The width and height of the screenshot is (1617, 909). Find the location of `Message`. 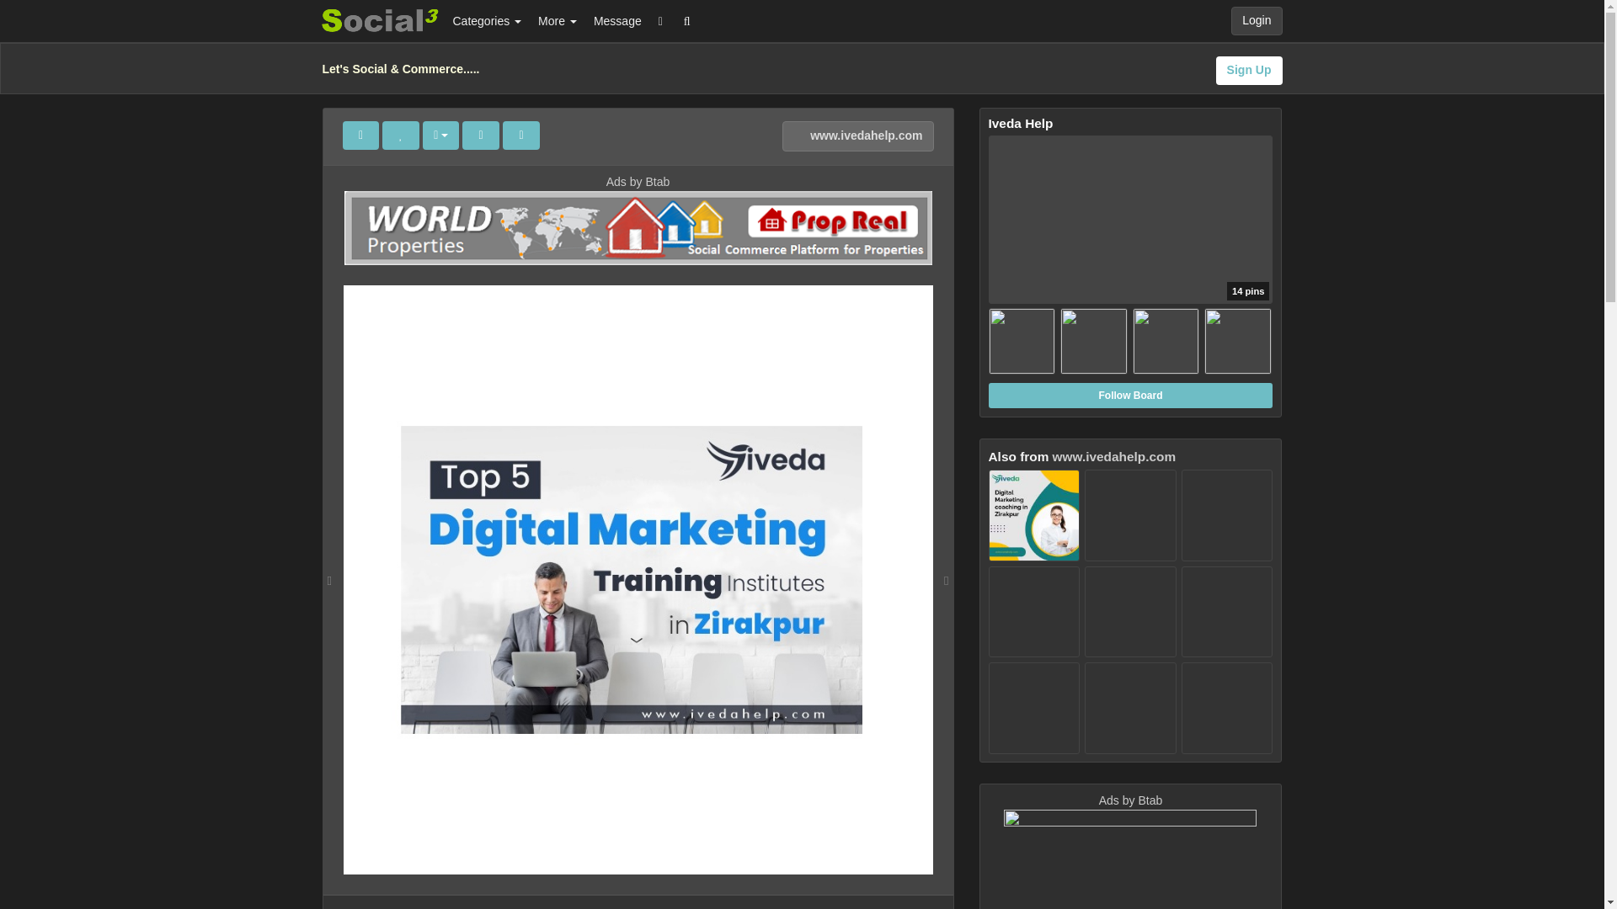

Message is located at coordinates (617, 20).